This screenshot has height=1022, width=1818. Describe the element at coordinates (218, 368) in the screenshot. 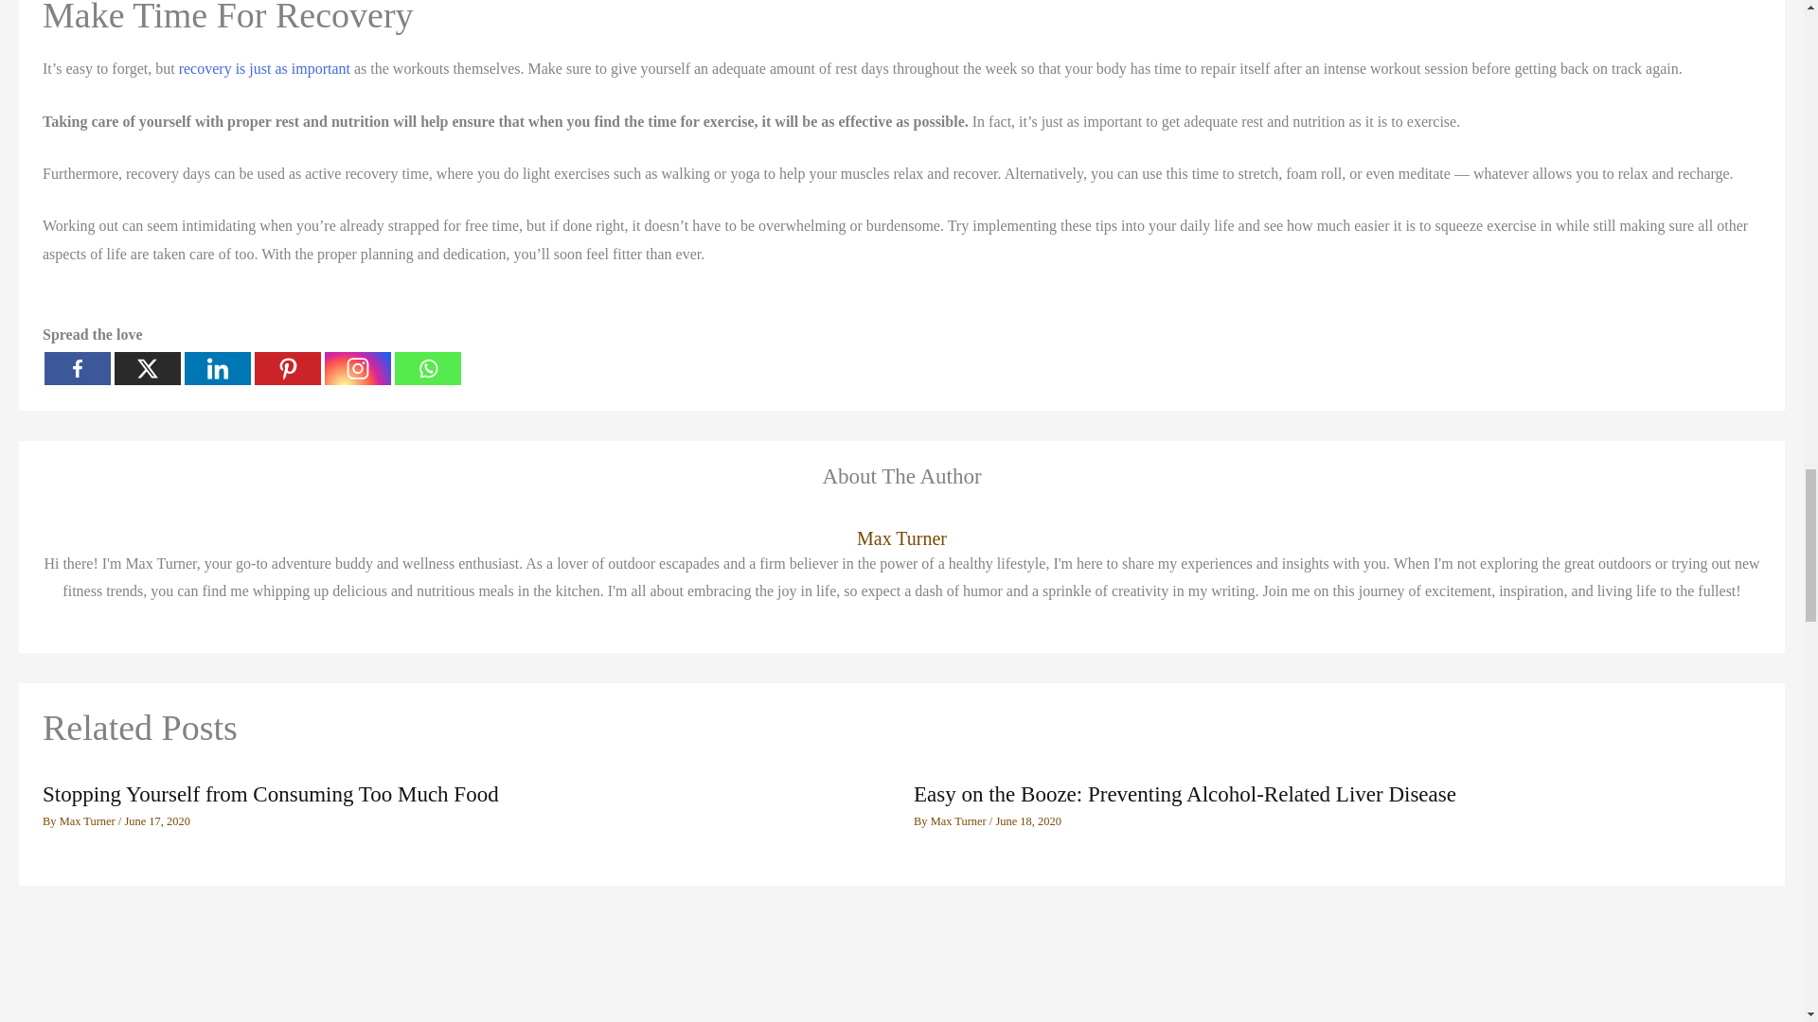

I see `Linkedin` at that location.